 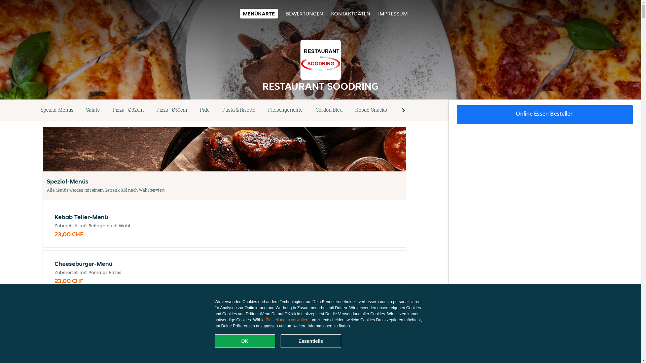 I want to click on Online Essen Bestellen, so click(x=545, y=115).